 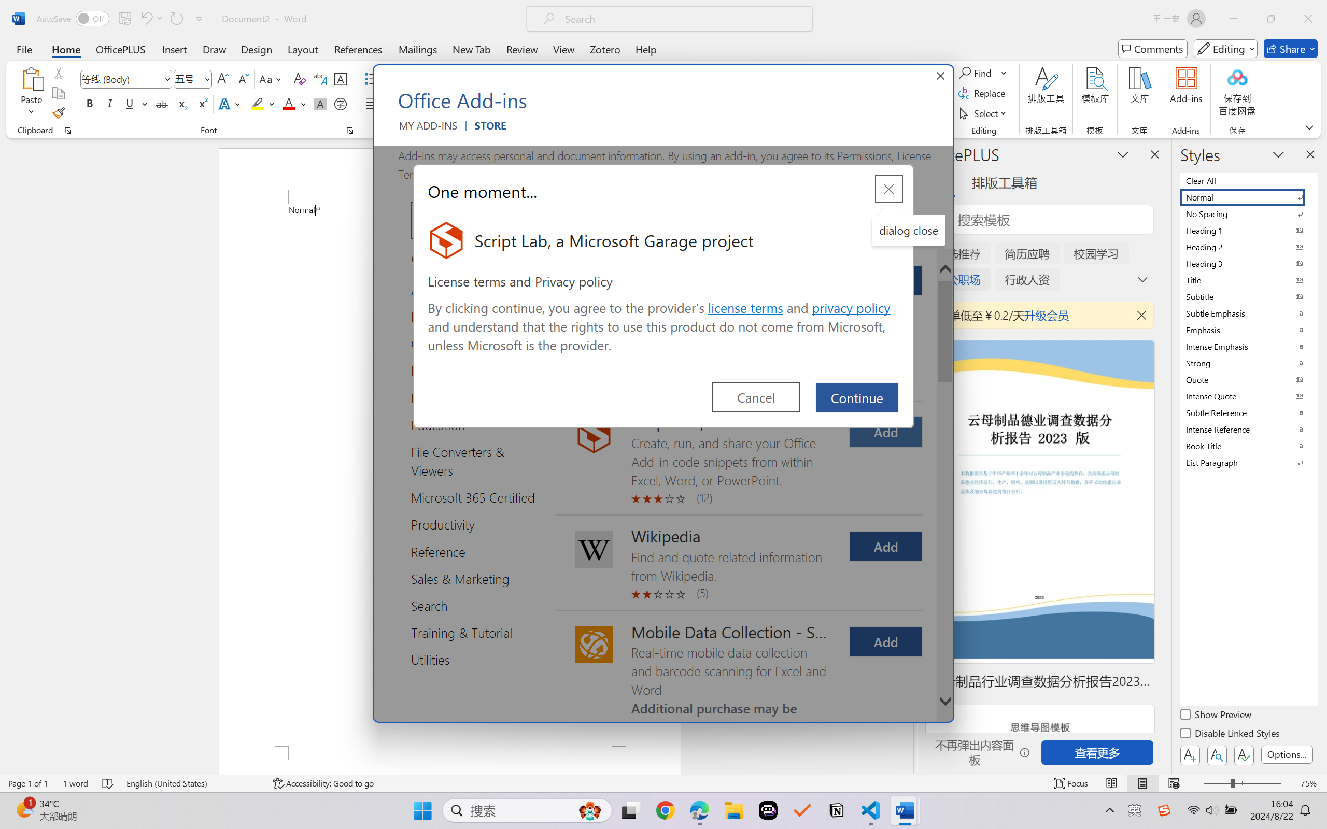 I want to click on Language English (United States), so click(x=192, y=783).